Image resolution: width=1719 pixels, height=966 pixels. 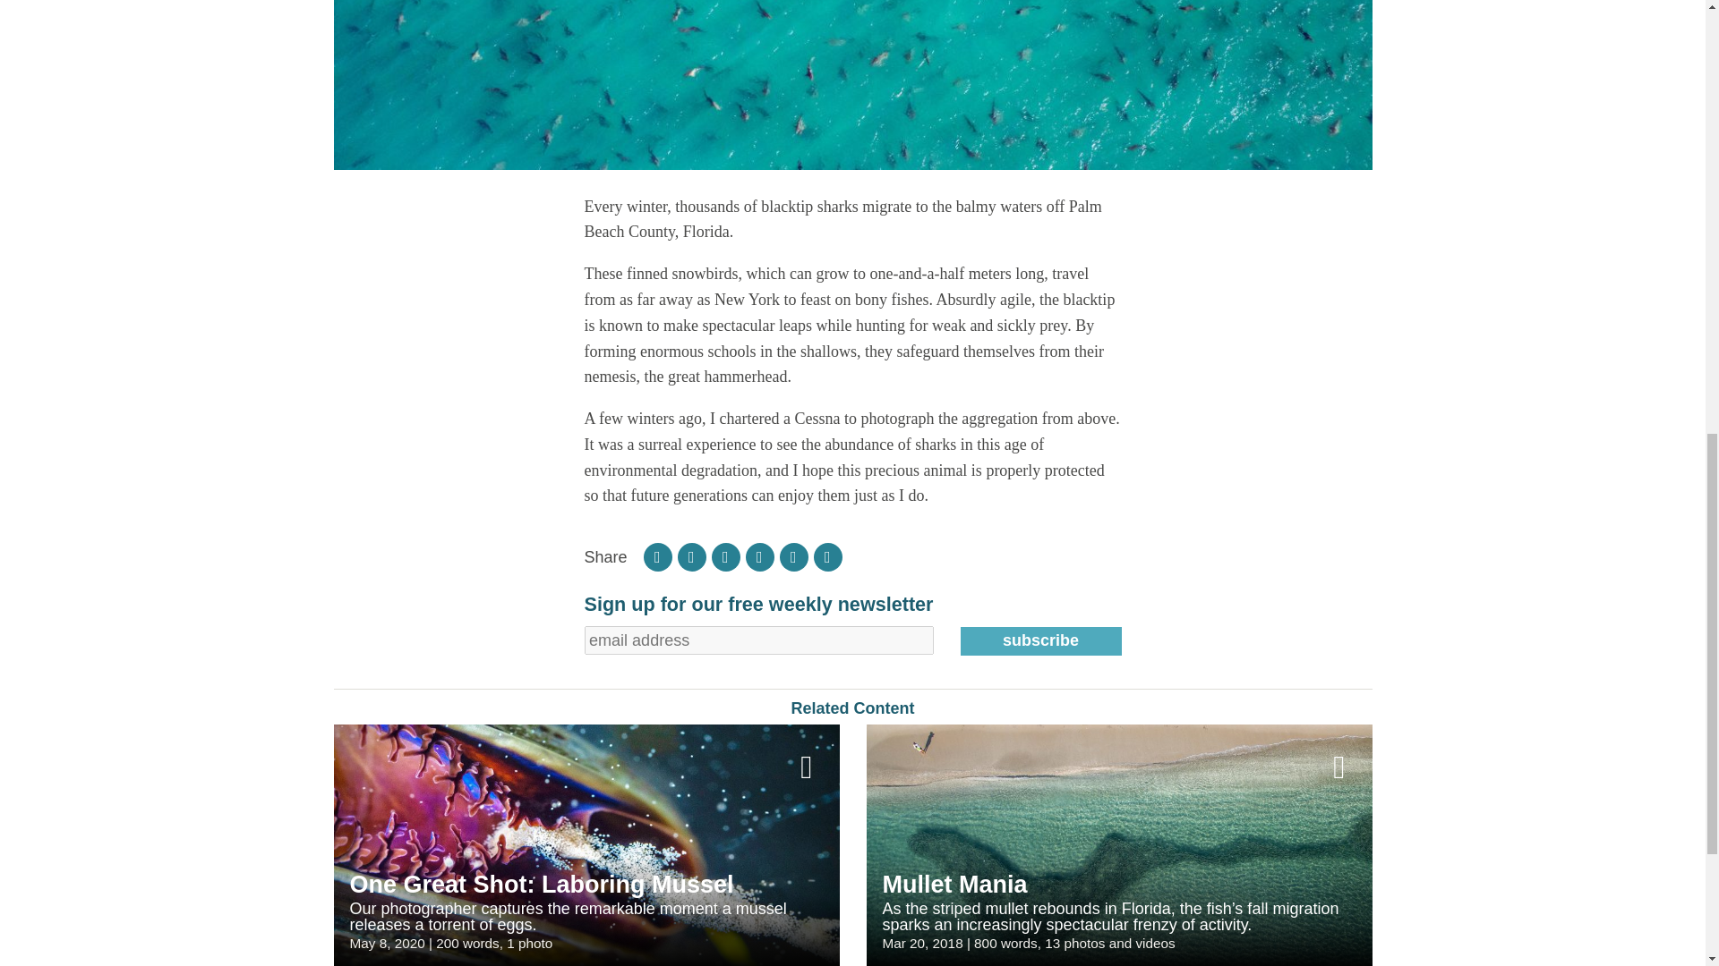 What do you see at coordinates (827, 556) in the screenshot?
I see `Share by Email` at bounding box center [827, 556].